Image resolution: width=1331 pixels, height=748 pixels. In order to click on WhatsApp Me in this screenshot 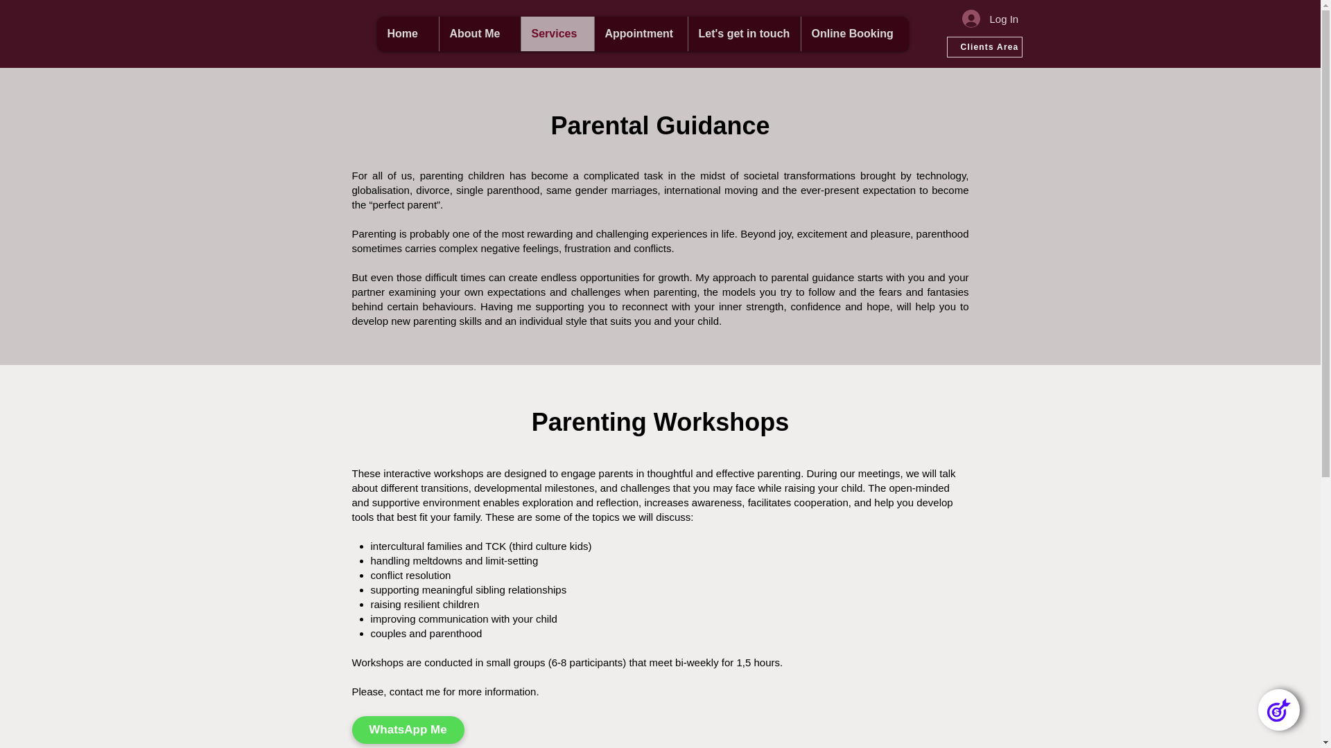, I will do `click(408, 729)`.